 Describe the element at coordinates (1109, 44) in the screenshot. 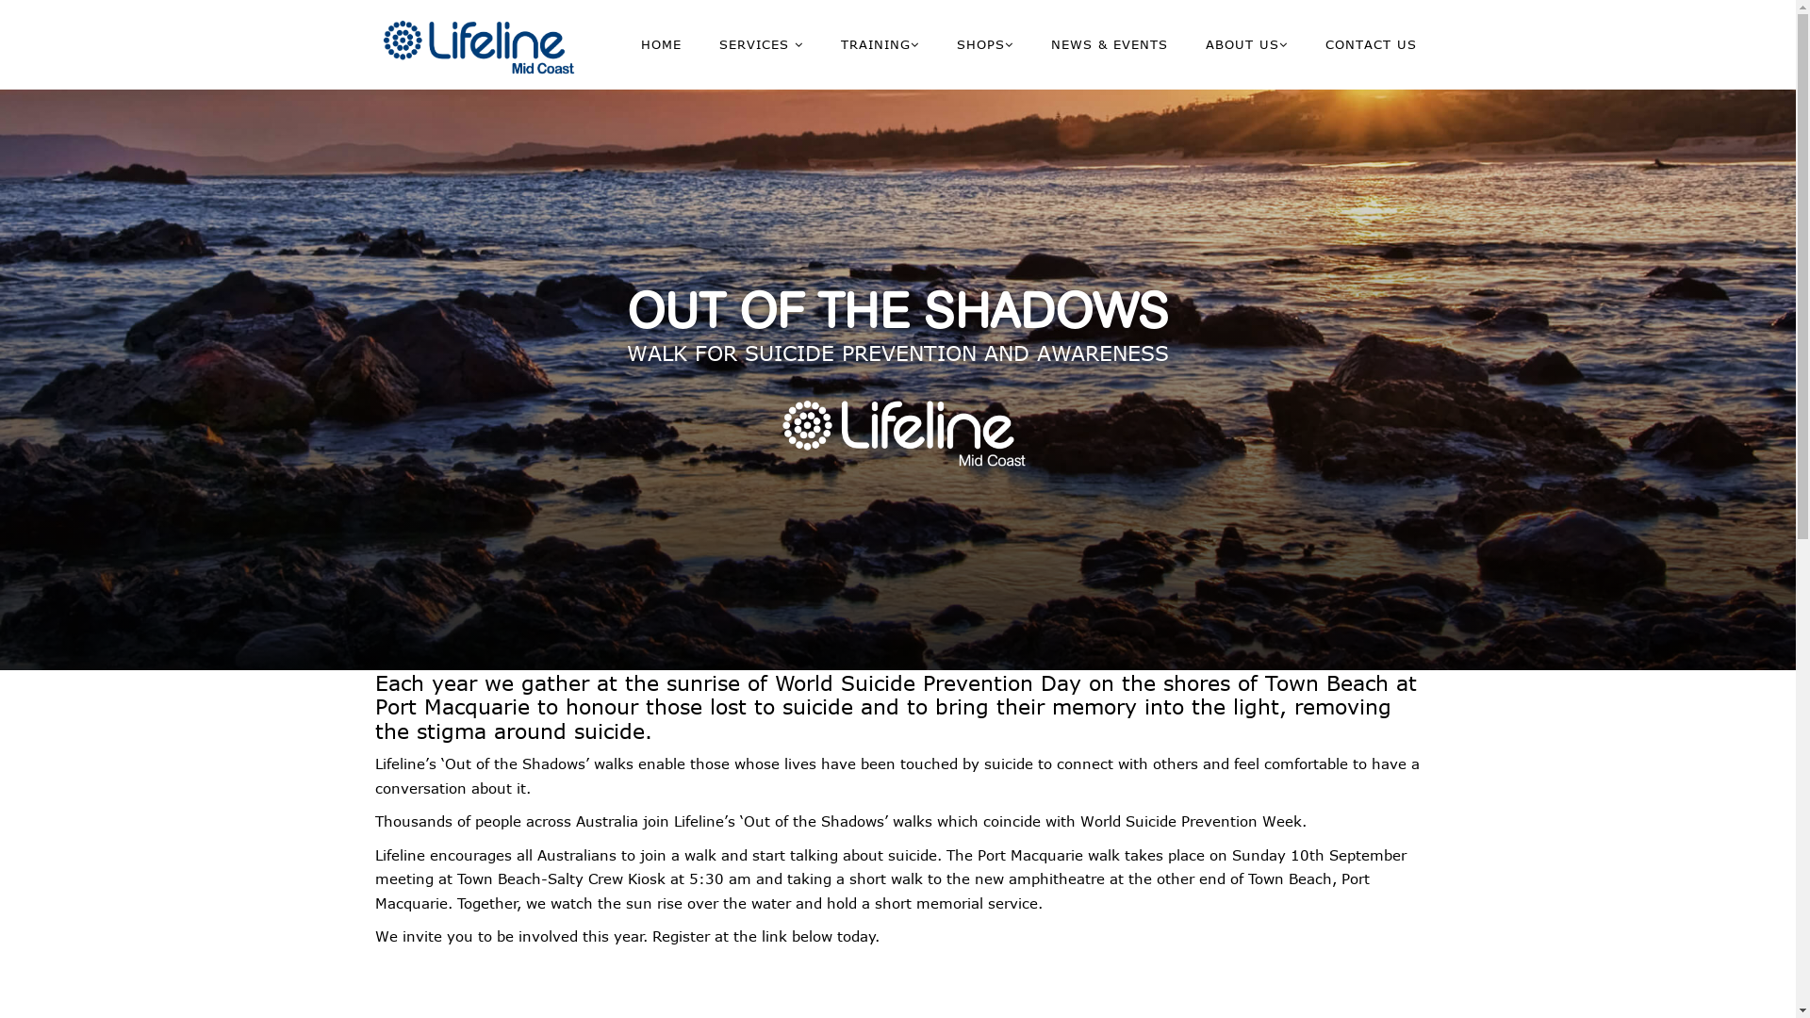

I see `NEWS & EVENTS` at that location.